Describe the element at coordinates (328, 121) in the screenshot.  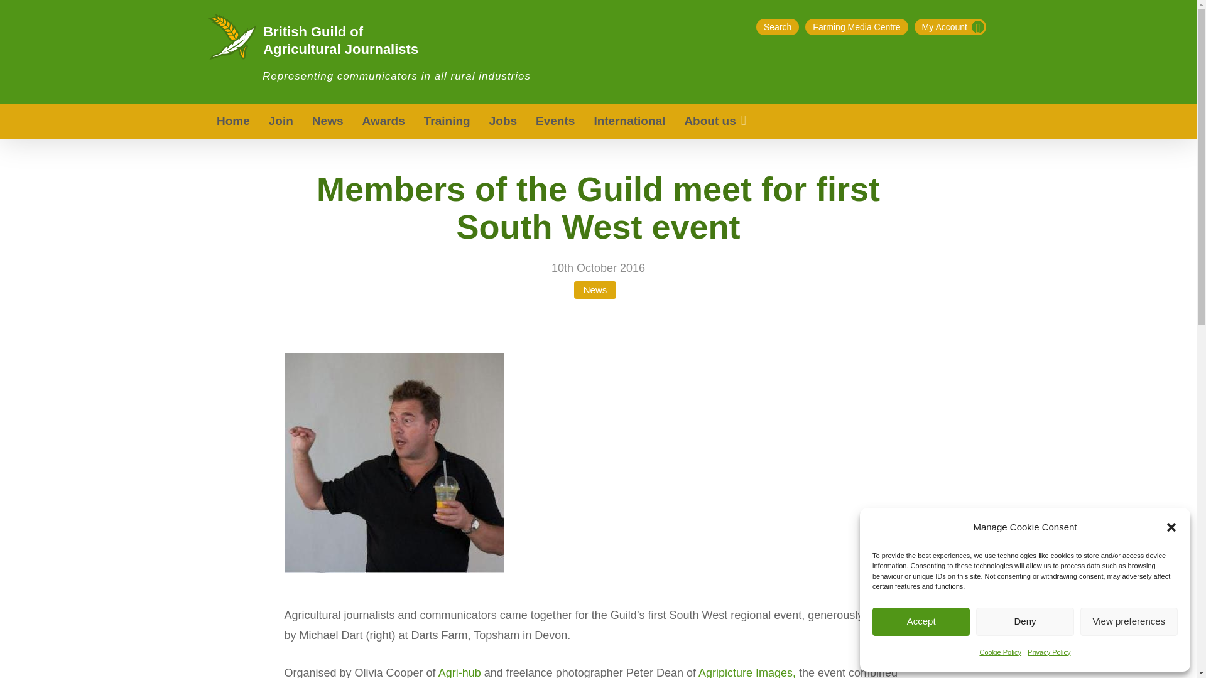
I see `News` at that location.